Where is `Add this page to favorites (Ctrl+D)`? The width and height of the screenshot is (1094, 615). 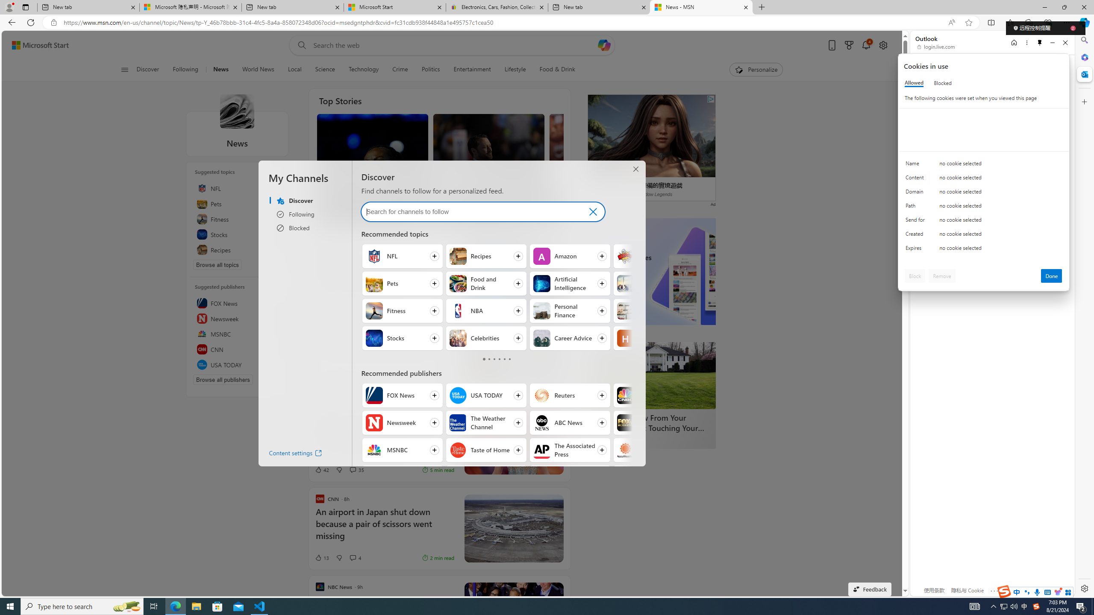 Add this page to favorites (Ctrl+D) is located at coordinates (968, 23).